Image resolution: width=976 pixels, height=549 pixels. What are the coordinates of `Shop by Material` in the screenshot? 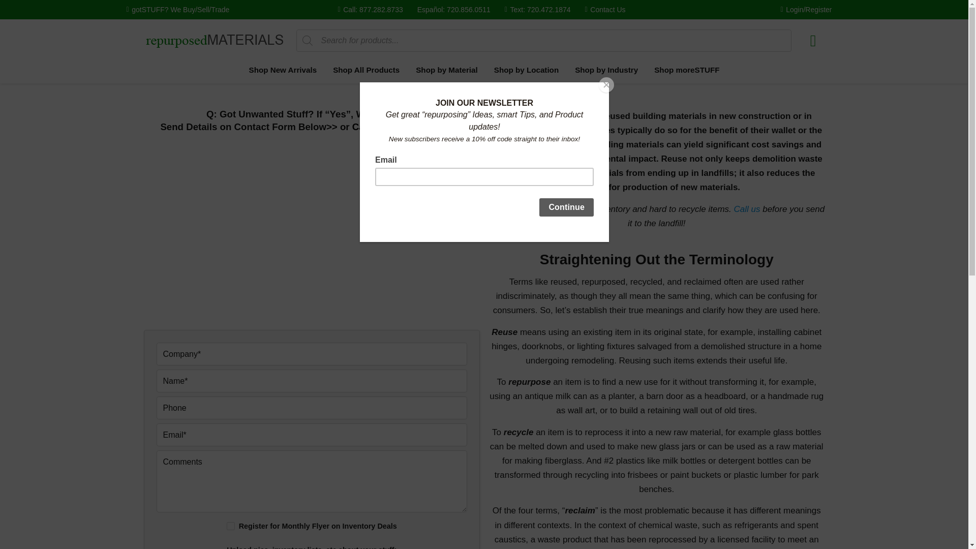 It's located at (447, 72).